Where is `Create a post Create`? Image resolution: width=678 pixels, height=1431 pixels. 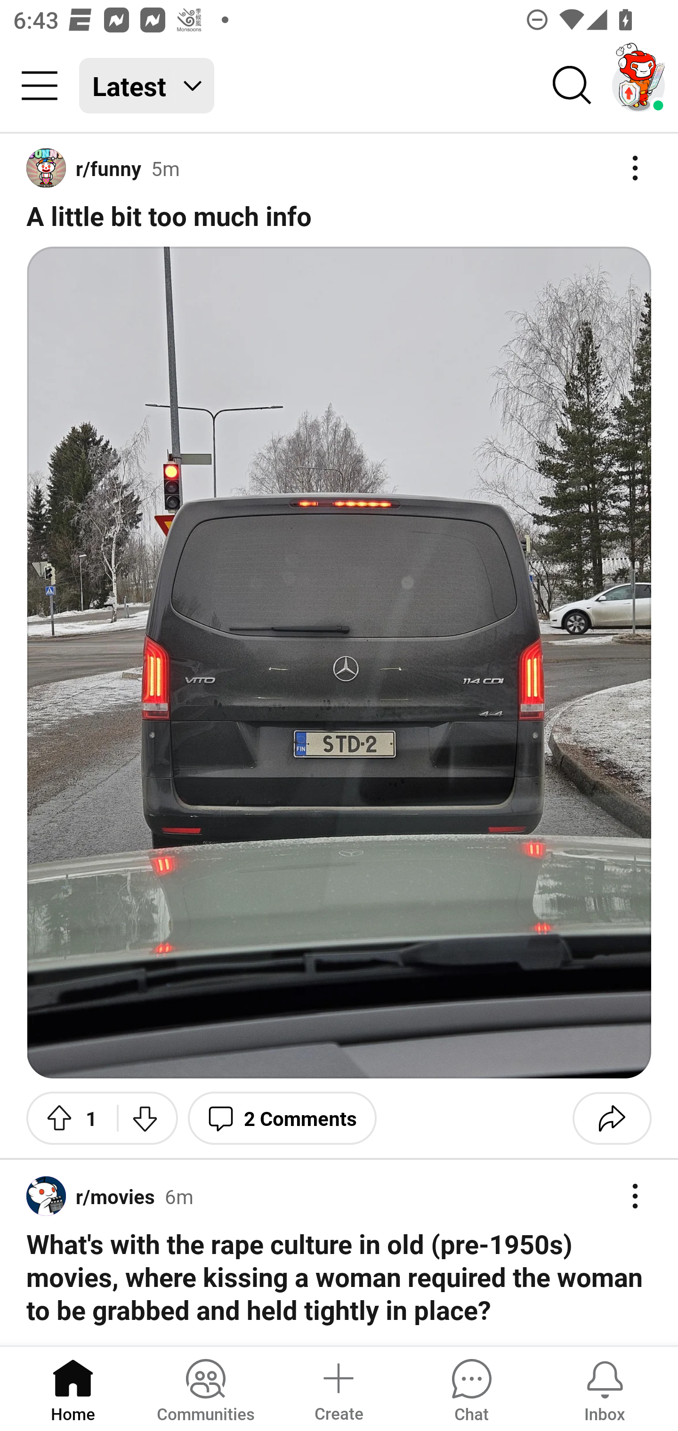 Create a post Create is located at coordinates (338, 1388).